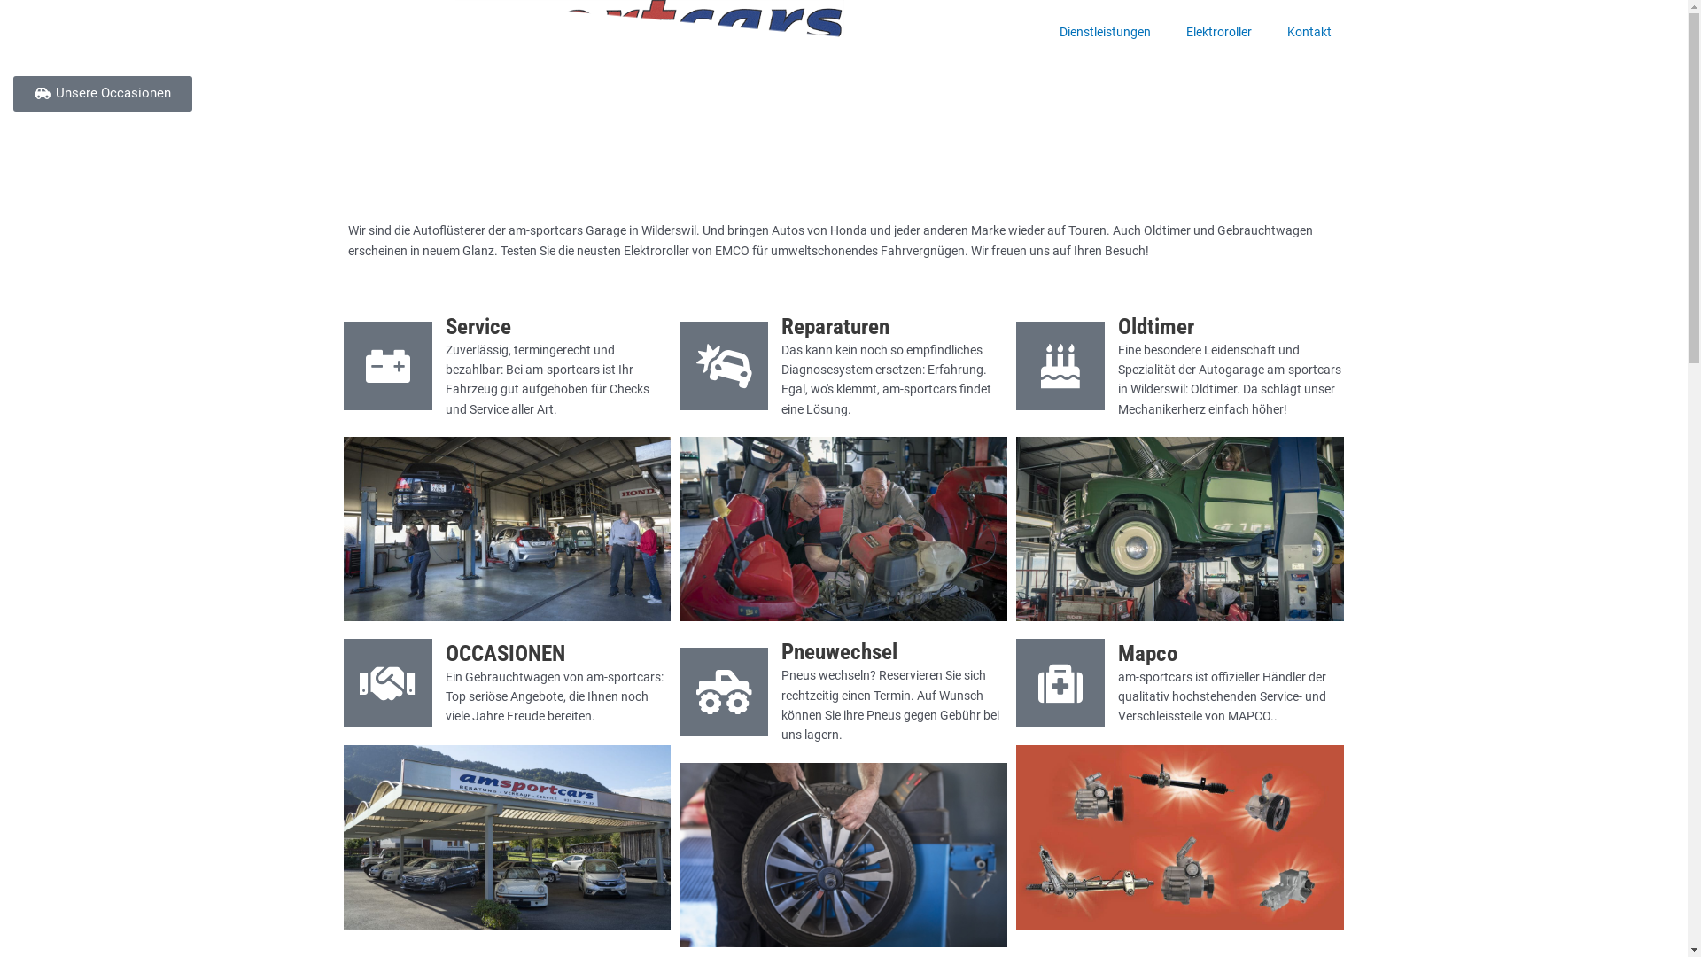 This screenshot has height=957, width=1701. Describe the element at coordinates (1106, 32) in the screenshot. I see `Dienstleistungen` at that location.